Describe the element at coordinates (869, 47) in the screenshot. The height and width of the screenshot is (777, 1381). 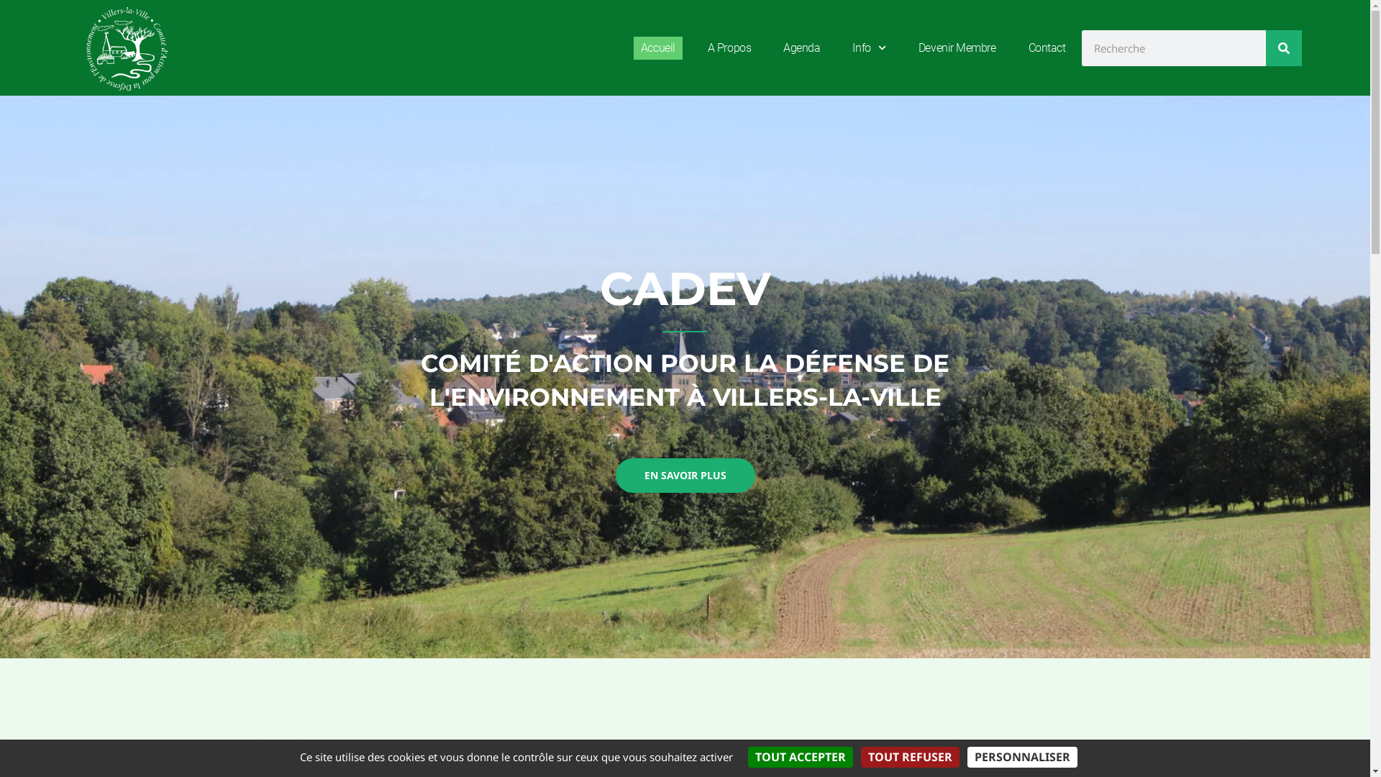
I see `Info` at that location.